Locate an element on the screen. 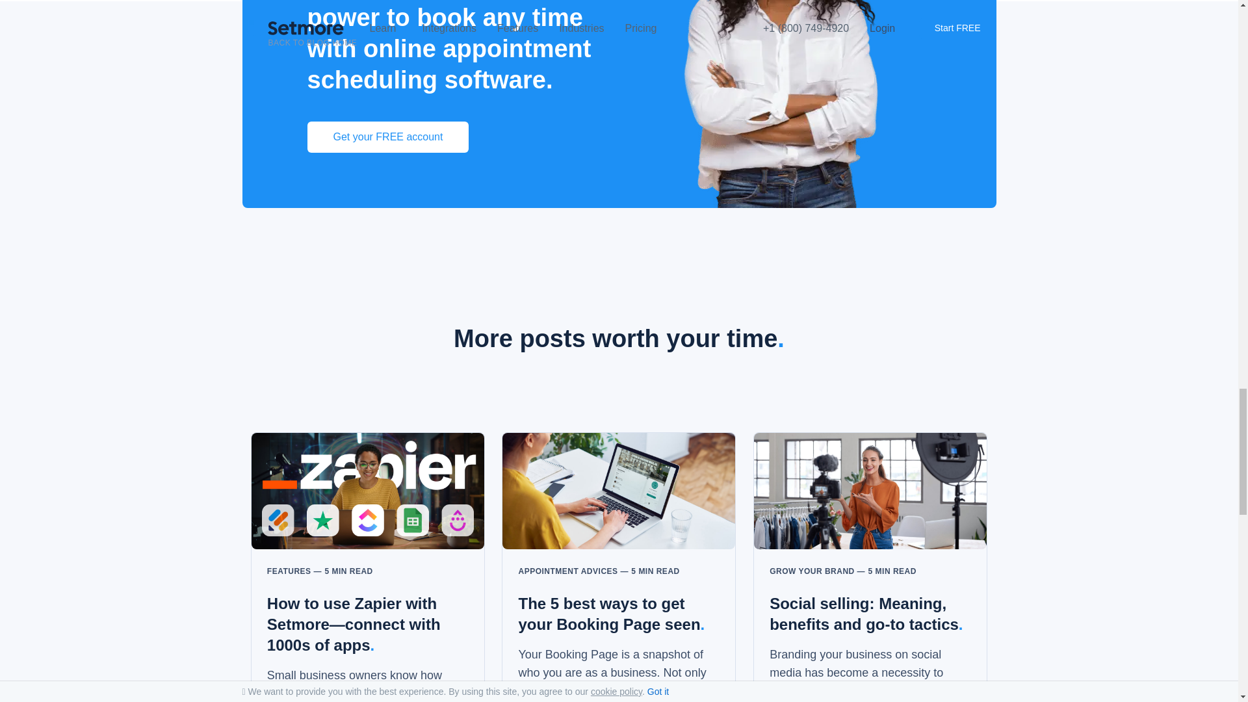 The width and height of the screenshot is (1248, 702). The 5 best ways to get your Booking Page seen is located at coordinates (611, 614).